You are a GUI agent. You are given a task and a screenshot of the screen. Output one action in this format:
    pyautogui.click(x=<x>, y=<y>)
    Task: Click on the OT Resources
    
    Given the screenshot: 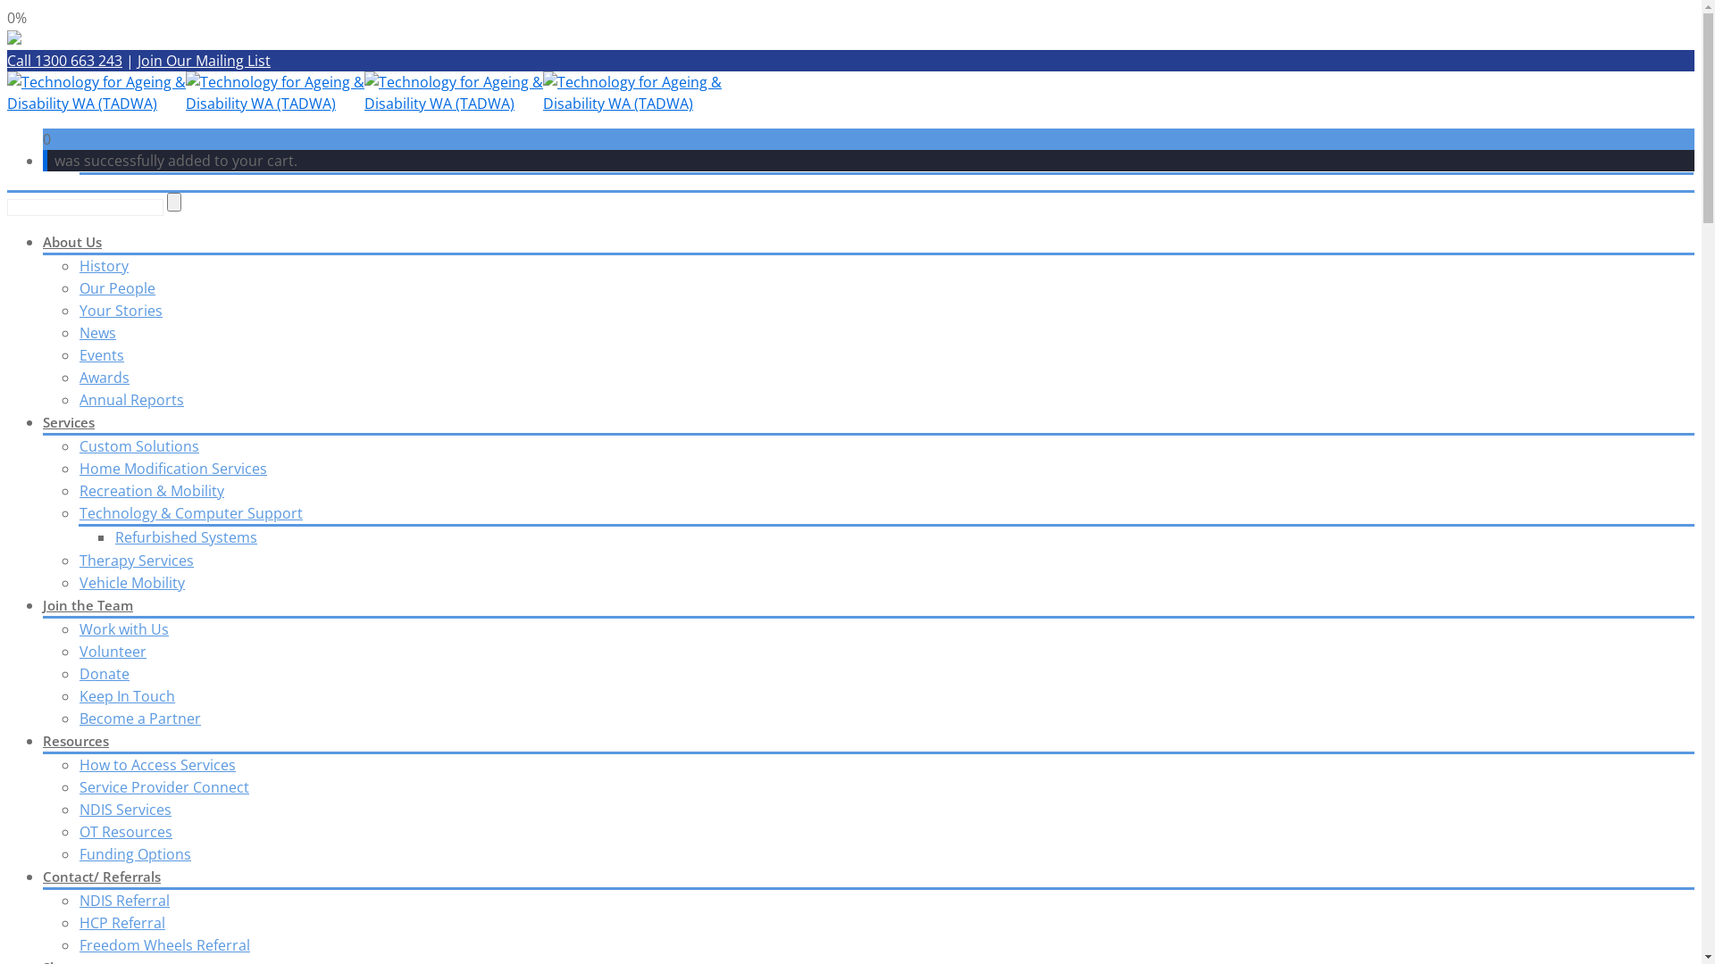 What is the action you would take?
    pyautogui.click(x=125, y=832)
    